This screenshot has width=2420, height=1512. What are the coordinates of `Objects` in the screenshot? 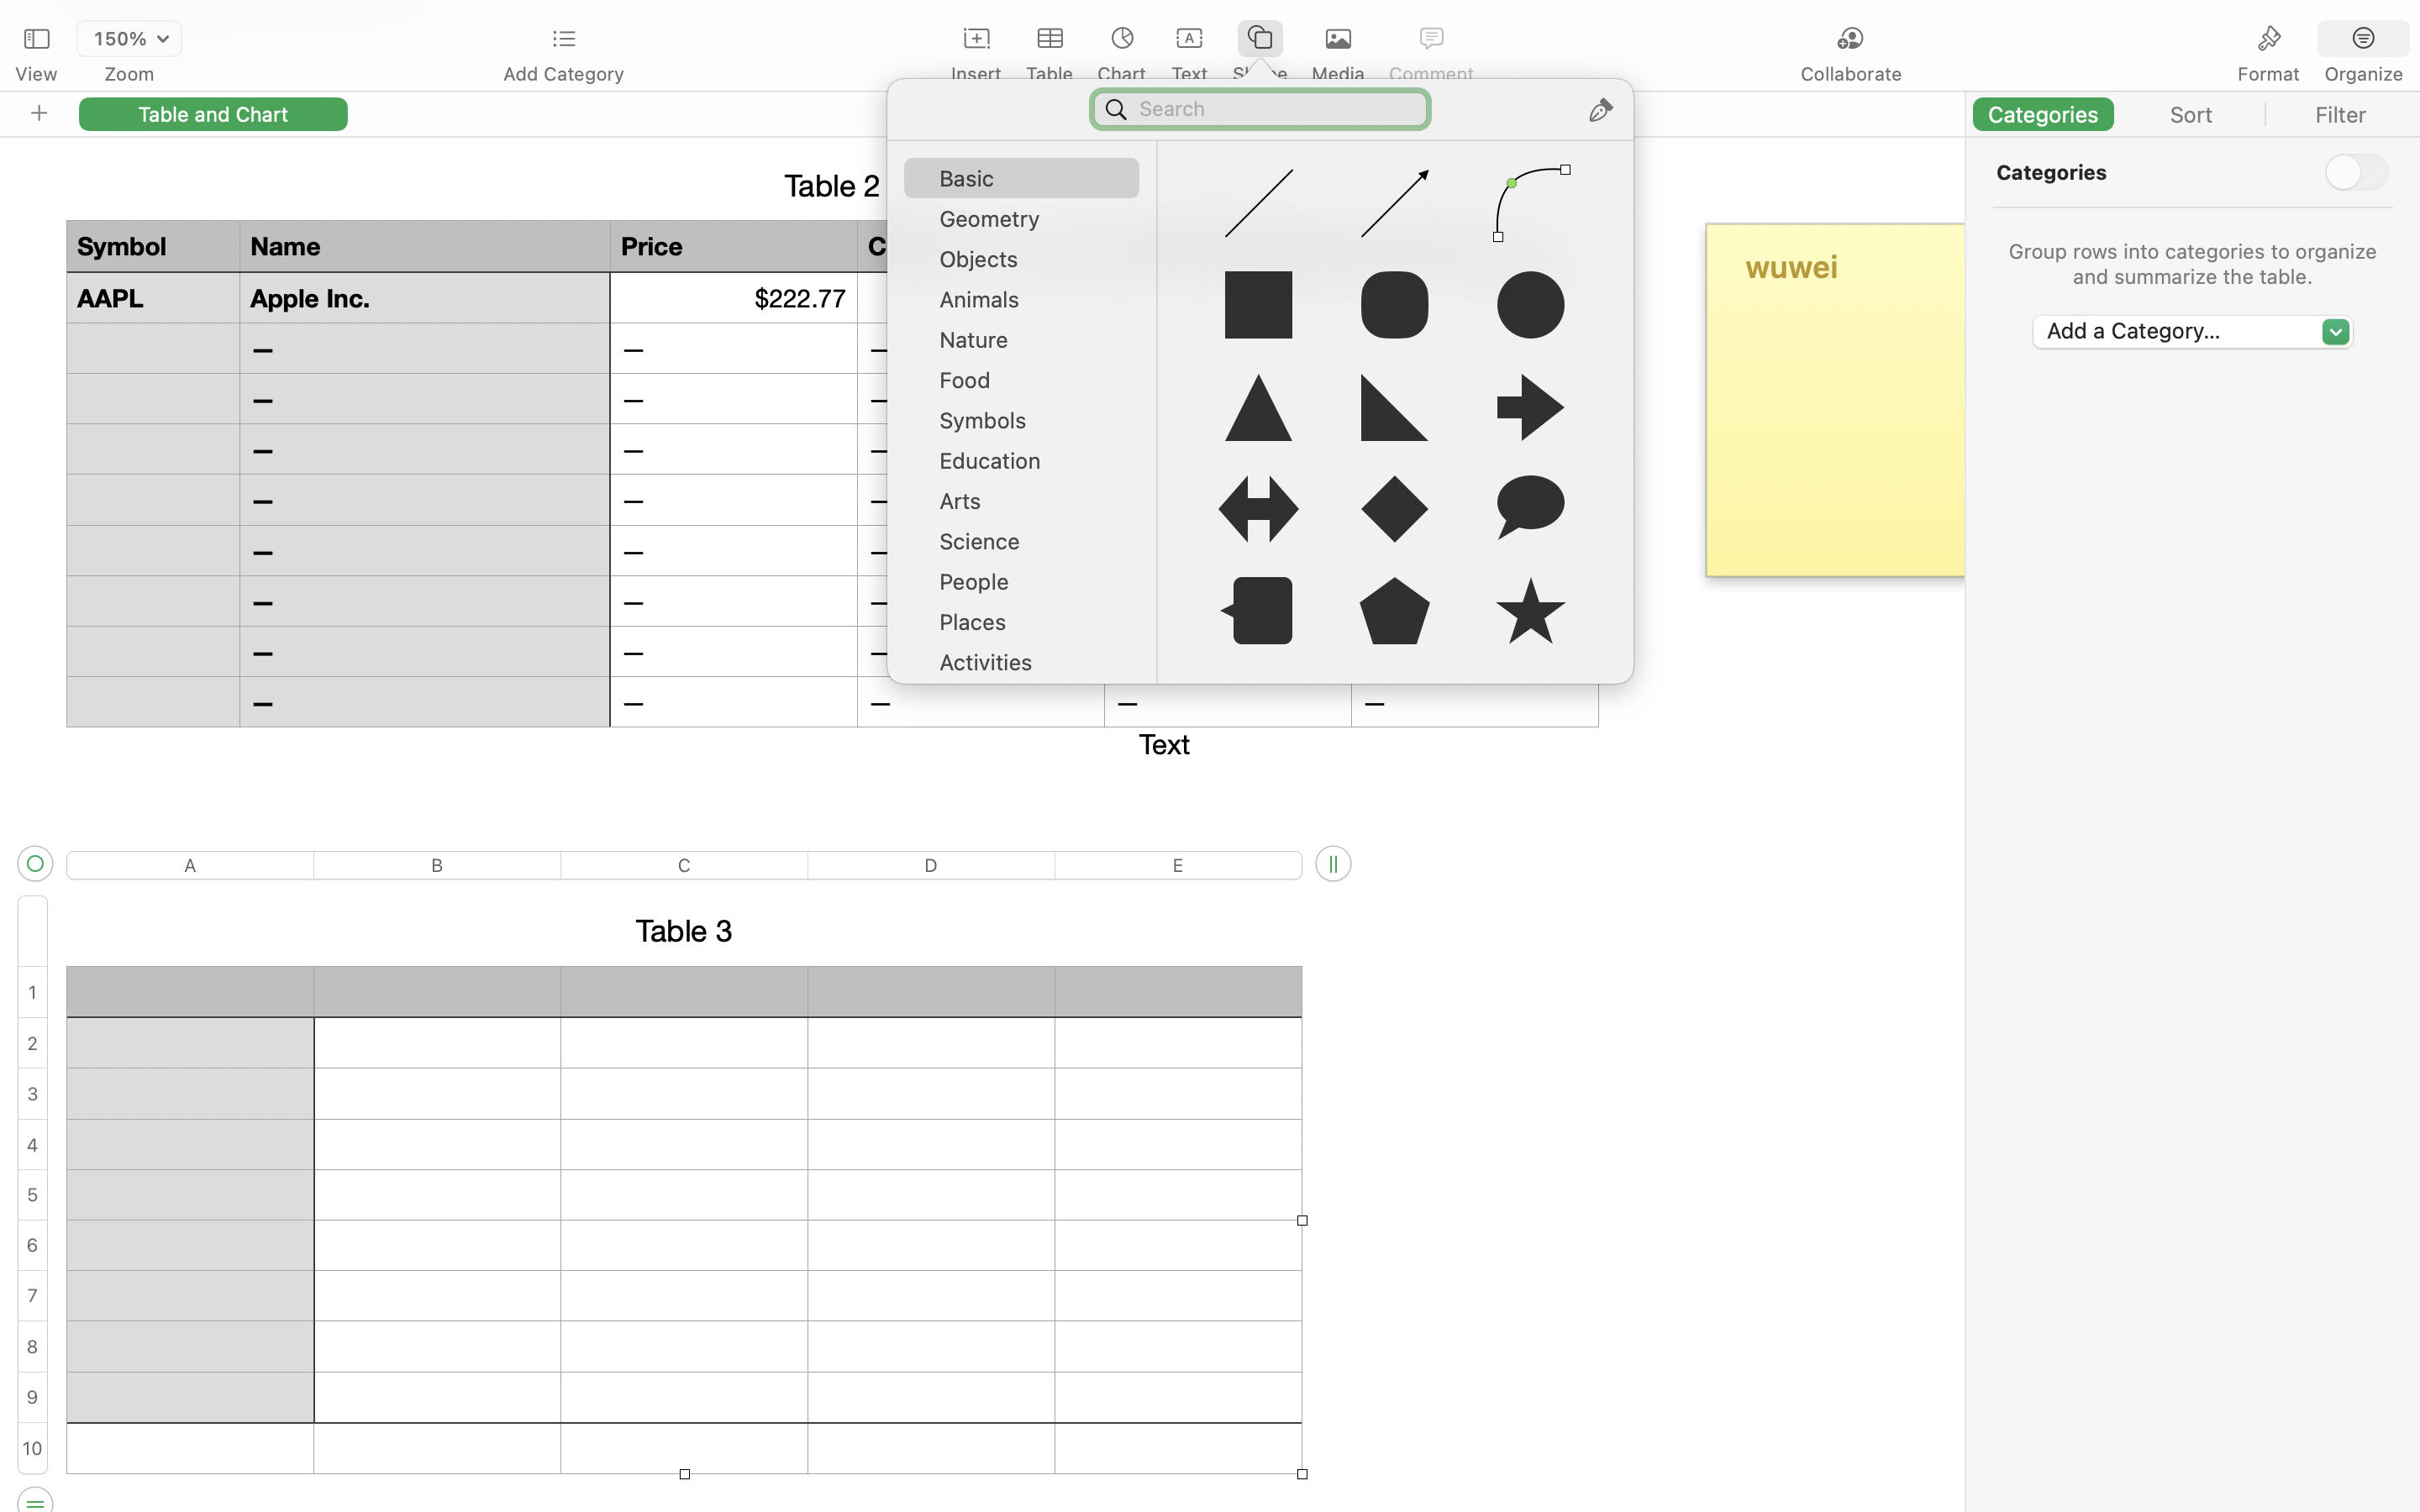 It's located at (1030, 265).